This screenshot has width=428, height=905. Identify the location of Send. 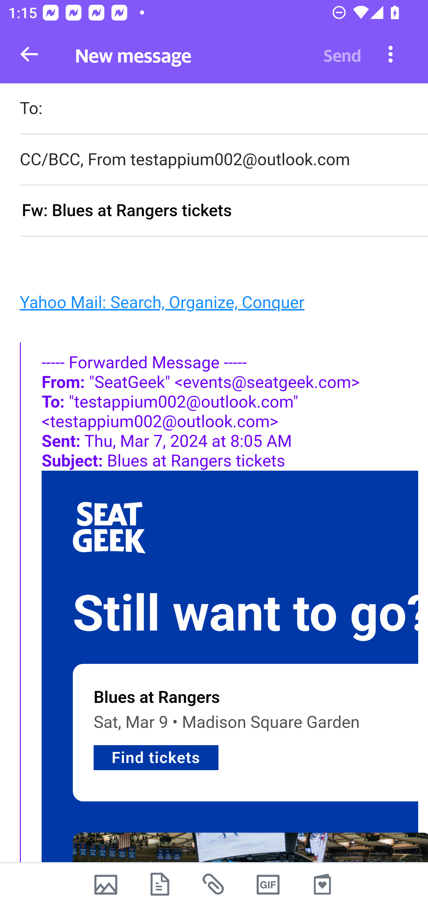
(342, 54).